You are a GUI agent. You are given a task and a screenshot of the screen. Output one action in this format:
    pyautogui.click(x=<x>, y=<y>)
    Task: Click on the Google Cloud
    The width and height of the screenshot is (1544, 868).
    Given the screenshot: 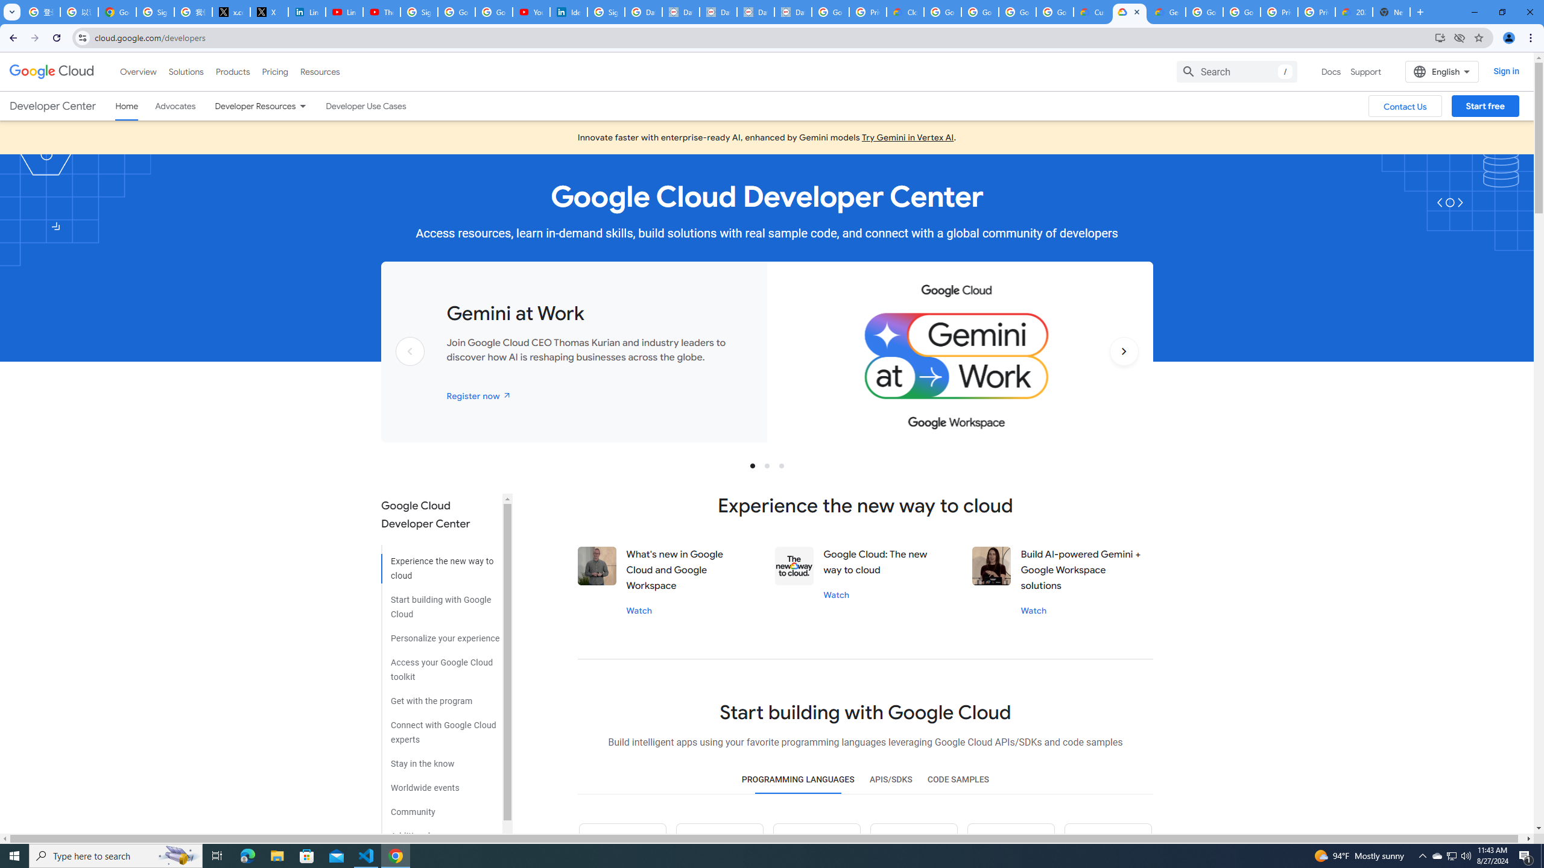 What is the action you would take?
    pyautogui.click(x=52, y=72)
    